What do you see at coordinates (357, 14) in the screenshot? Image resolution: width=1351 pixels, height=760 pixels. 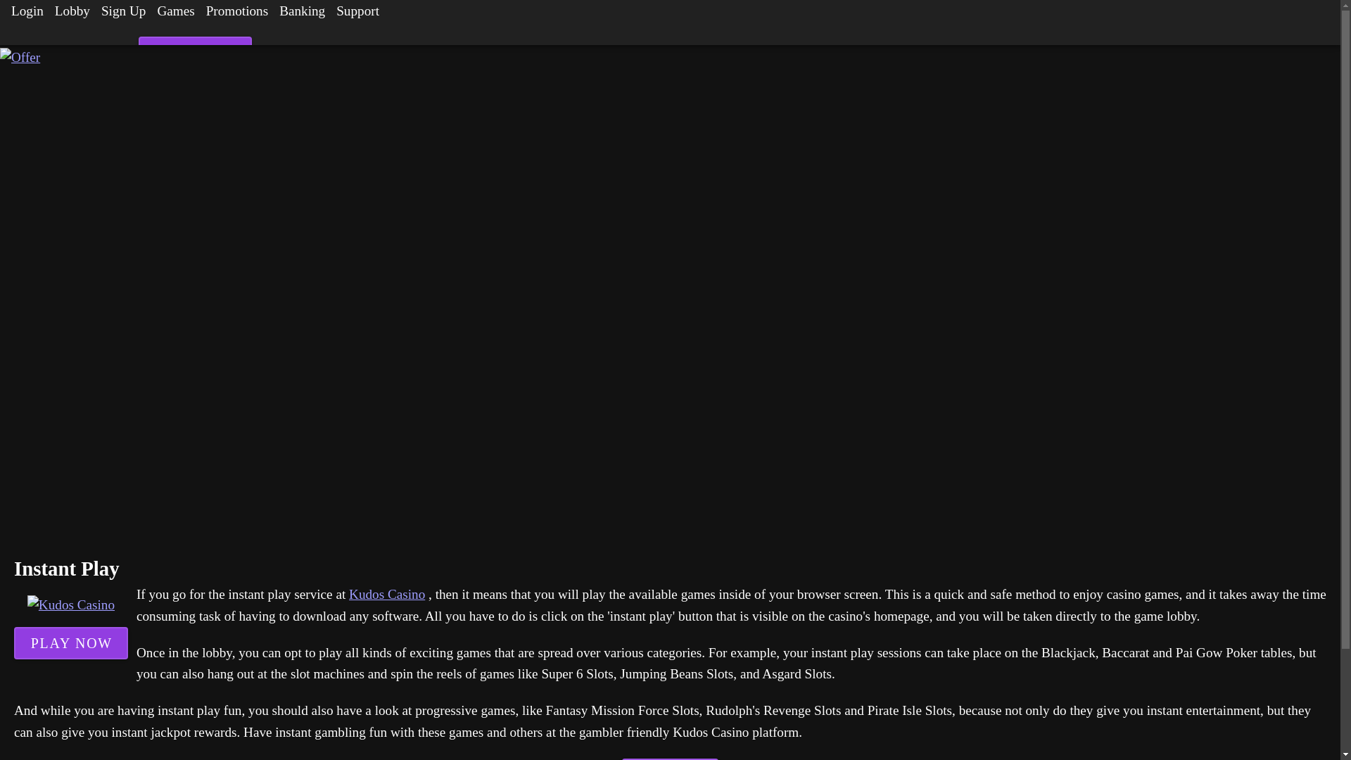 I see `Support` at bounding box center [357, 14].